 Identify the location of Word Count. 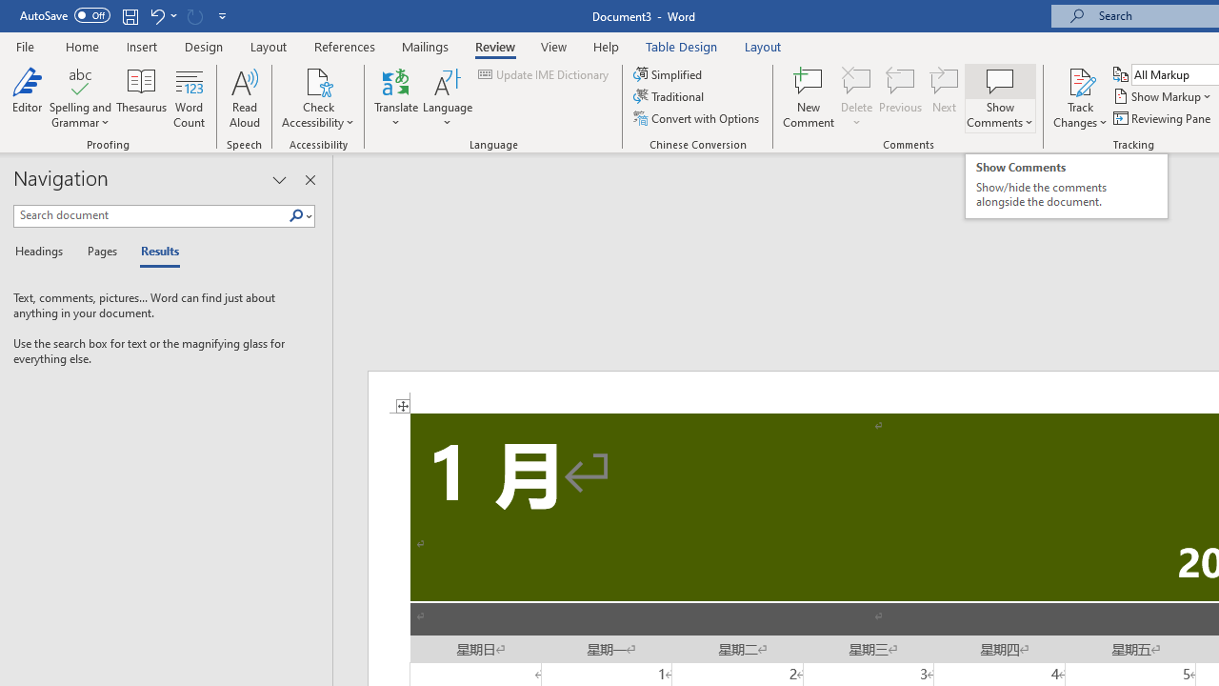
(189, 97).